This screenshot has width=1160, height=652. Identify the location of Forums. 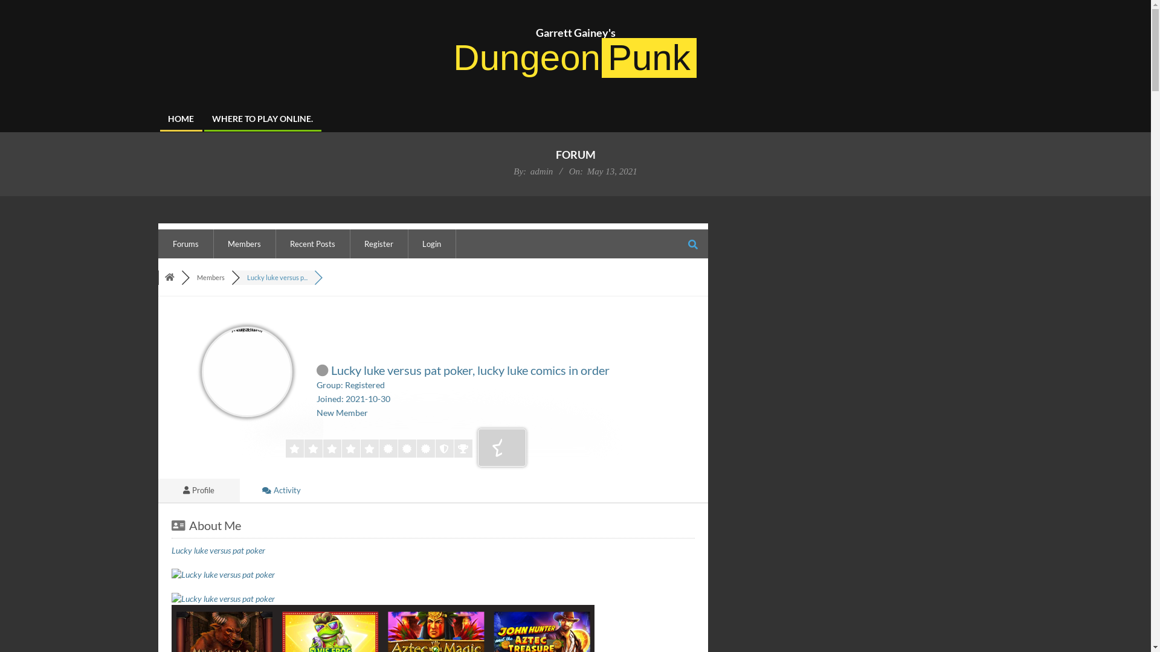
(169, 278).